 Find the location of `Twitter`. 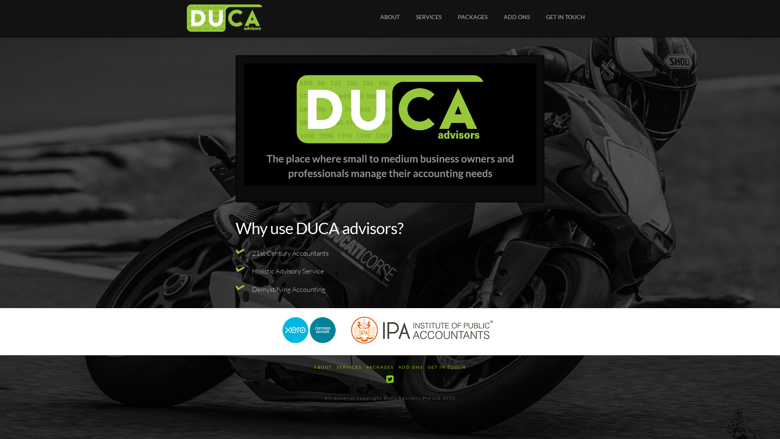

Twitter is located at coordinates (390, 379).